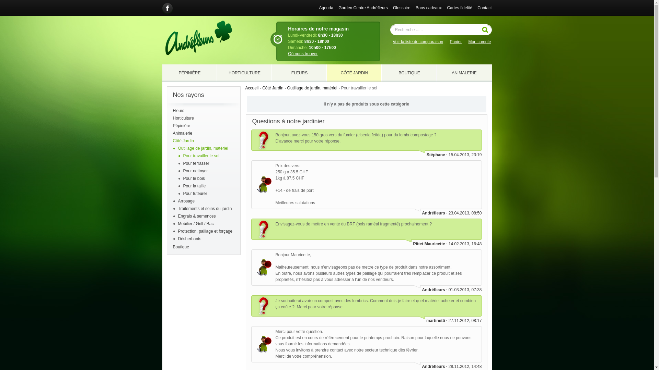 This screenshot has height=370, width=659. I want to click on Arrosage, so click(186, 201).